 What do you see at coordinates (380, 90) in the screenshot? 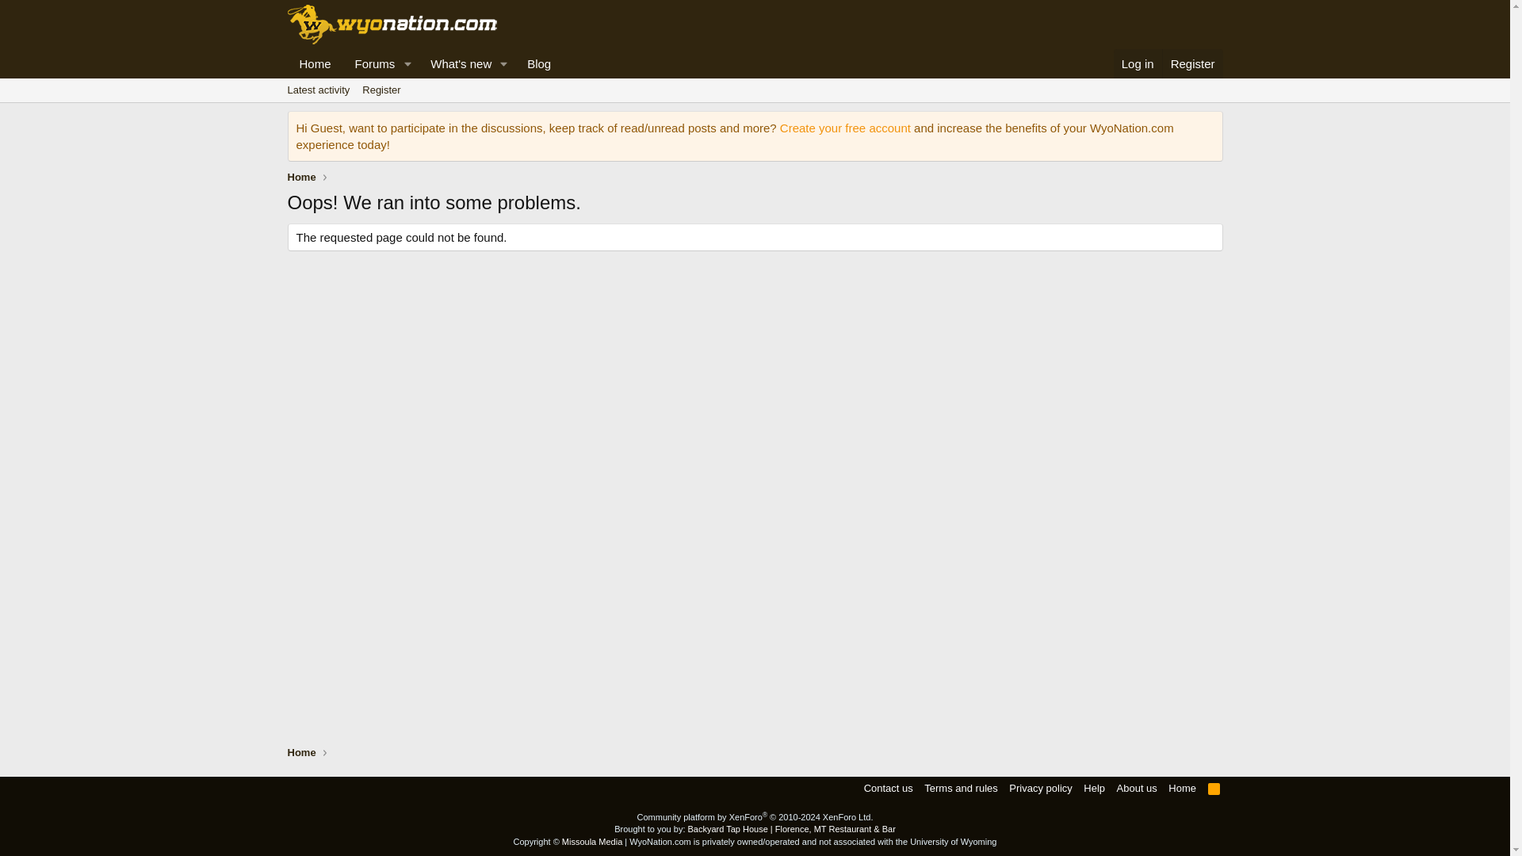
I see `RSS` at bounding box center [380, 90].